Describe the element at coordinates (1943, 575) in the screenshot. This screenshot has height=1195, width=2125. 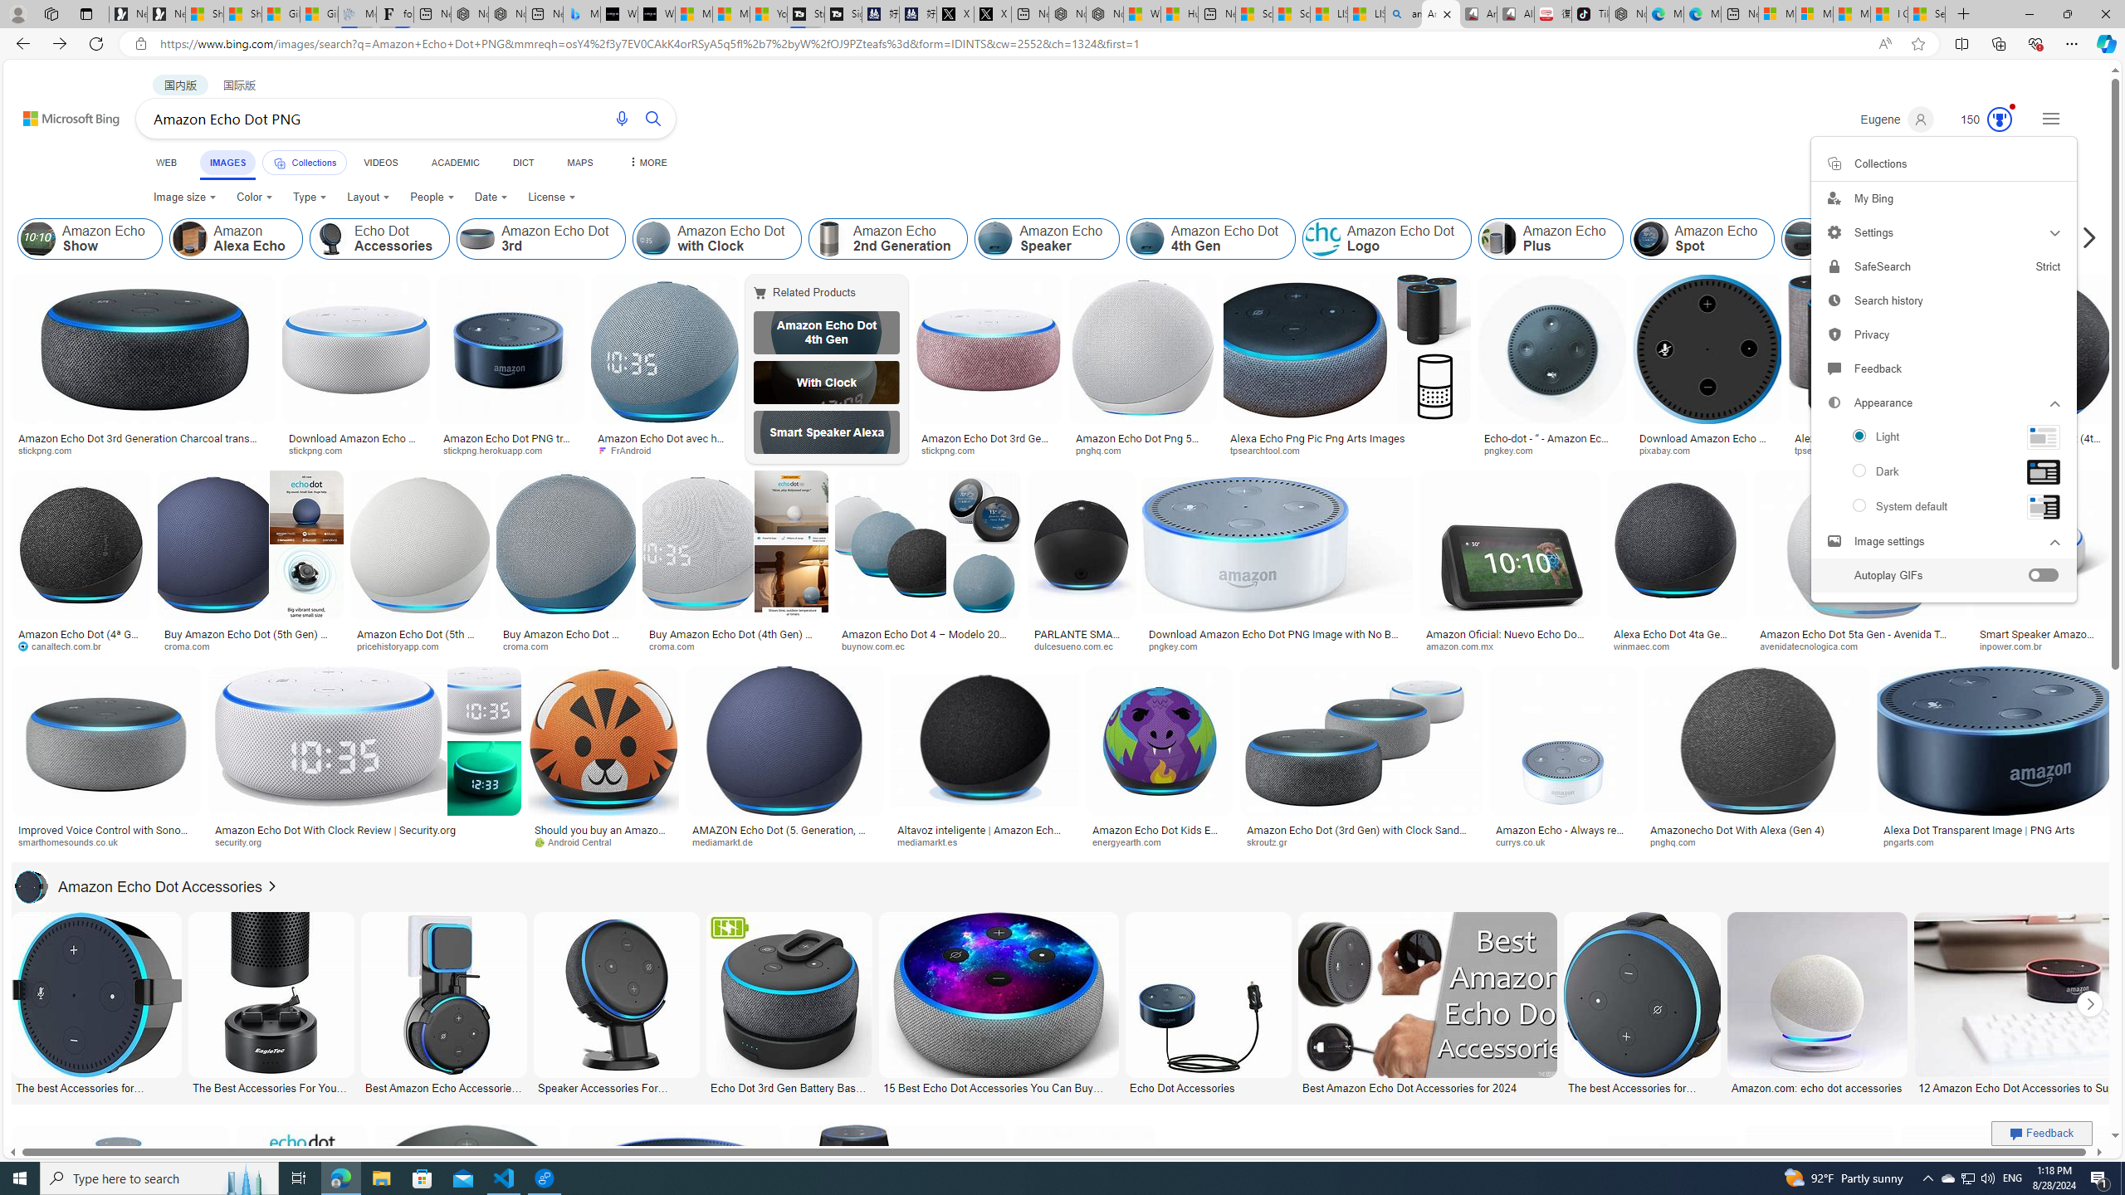
I see `Autoplay GIFs` at that location.